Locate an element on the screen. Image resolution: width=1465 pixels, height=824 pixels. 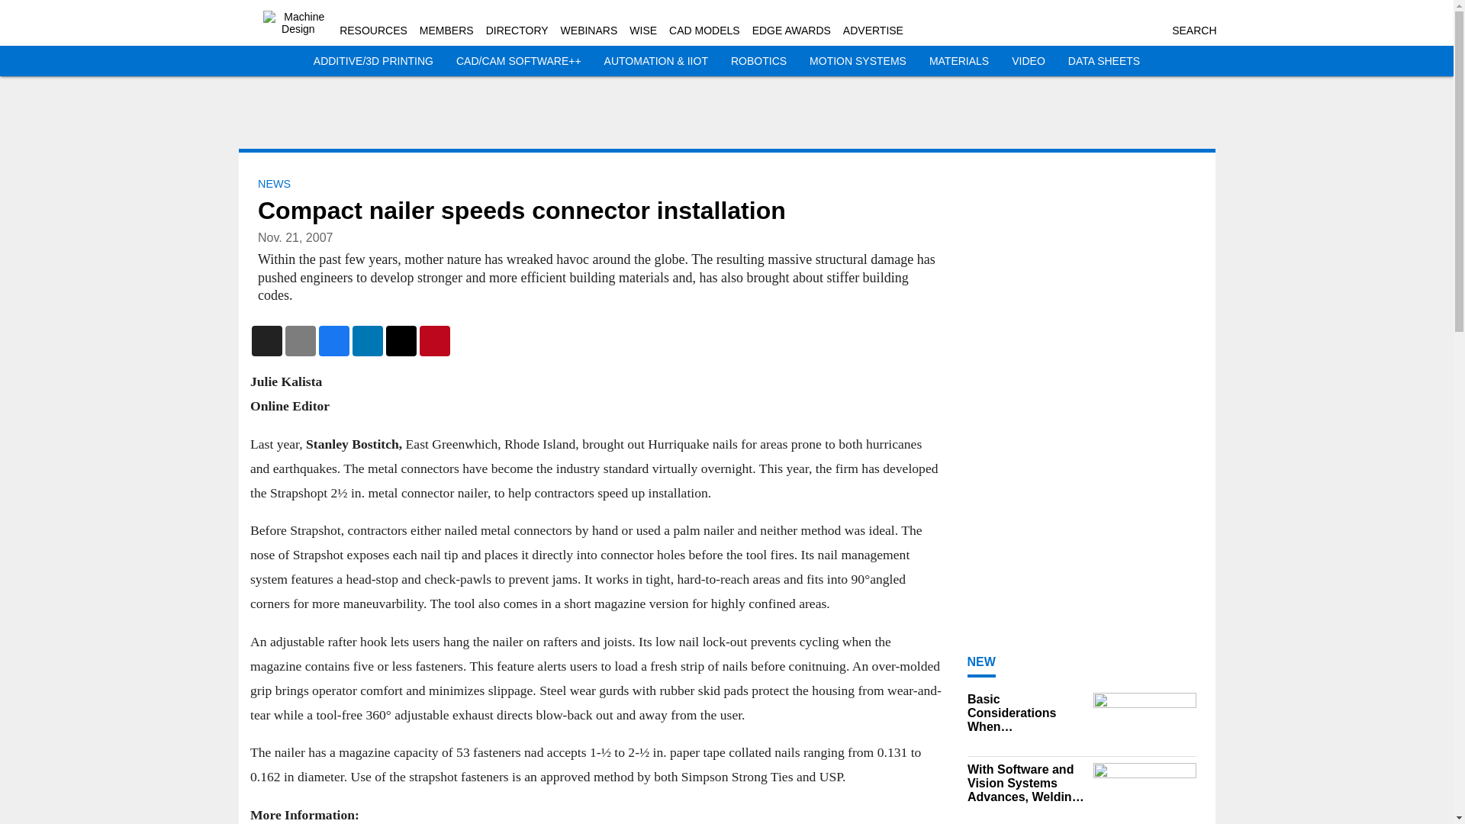
ADVERTISE is located at coordinates (873, 31).